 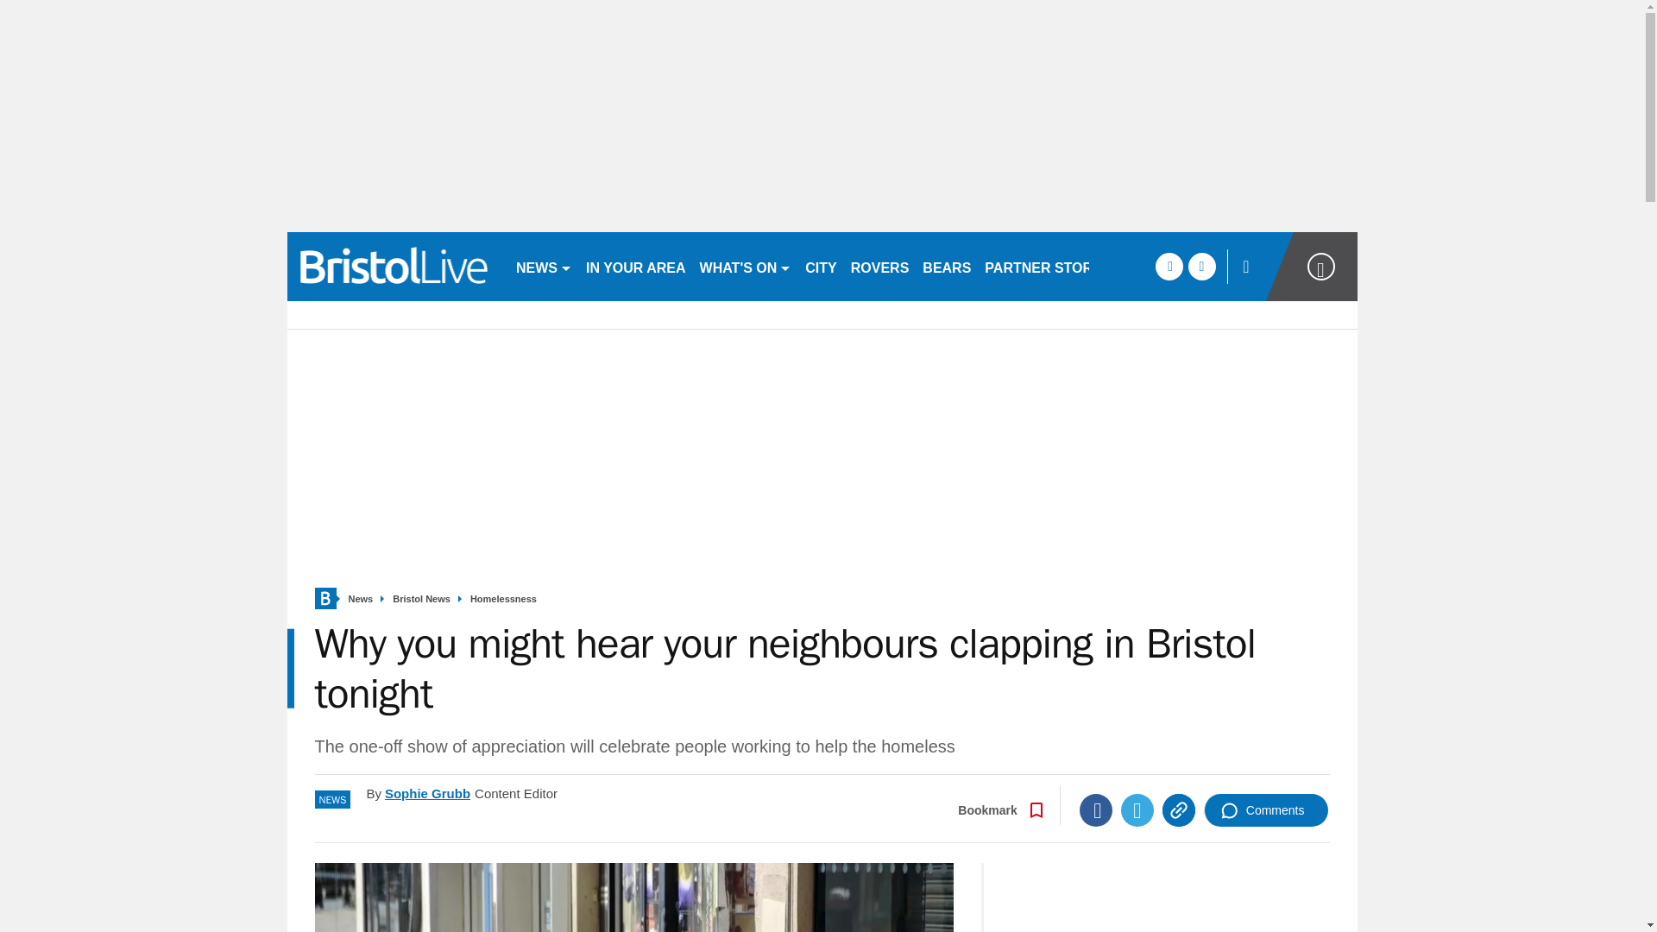 I want to click on BEARS, so click(x=946, y=266).